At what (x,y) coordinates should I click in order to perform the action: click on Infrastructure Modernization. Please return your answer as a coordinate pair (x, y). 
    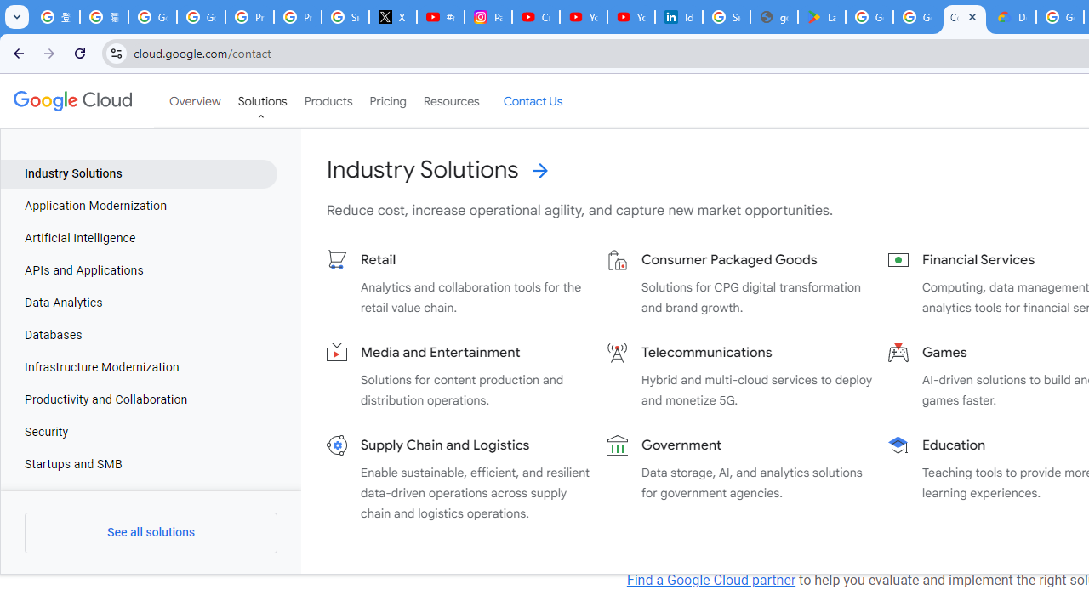
    Looking at the image, I should click on (140, 368).